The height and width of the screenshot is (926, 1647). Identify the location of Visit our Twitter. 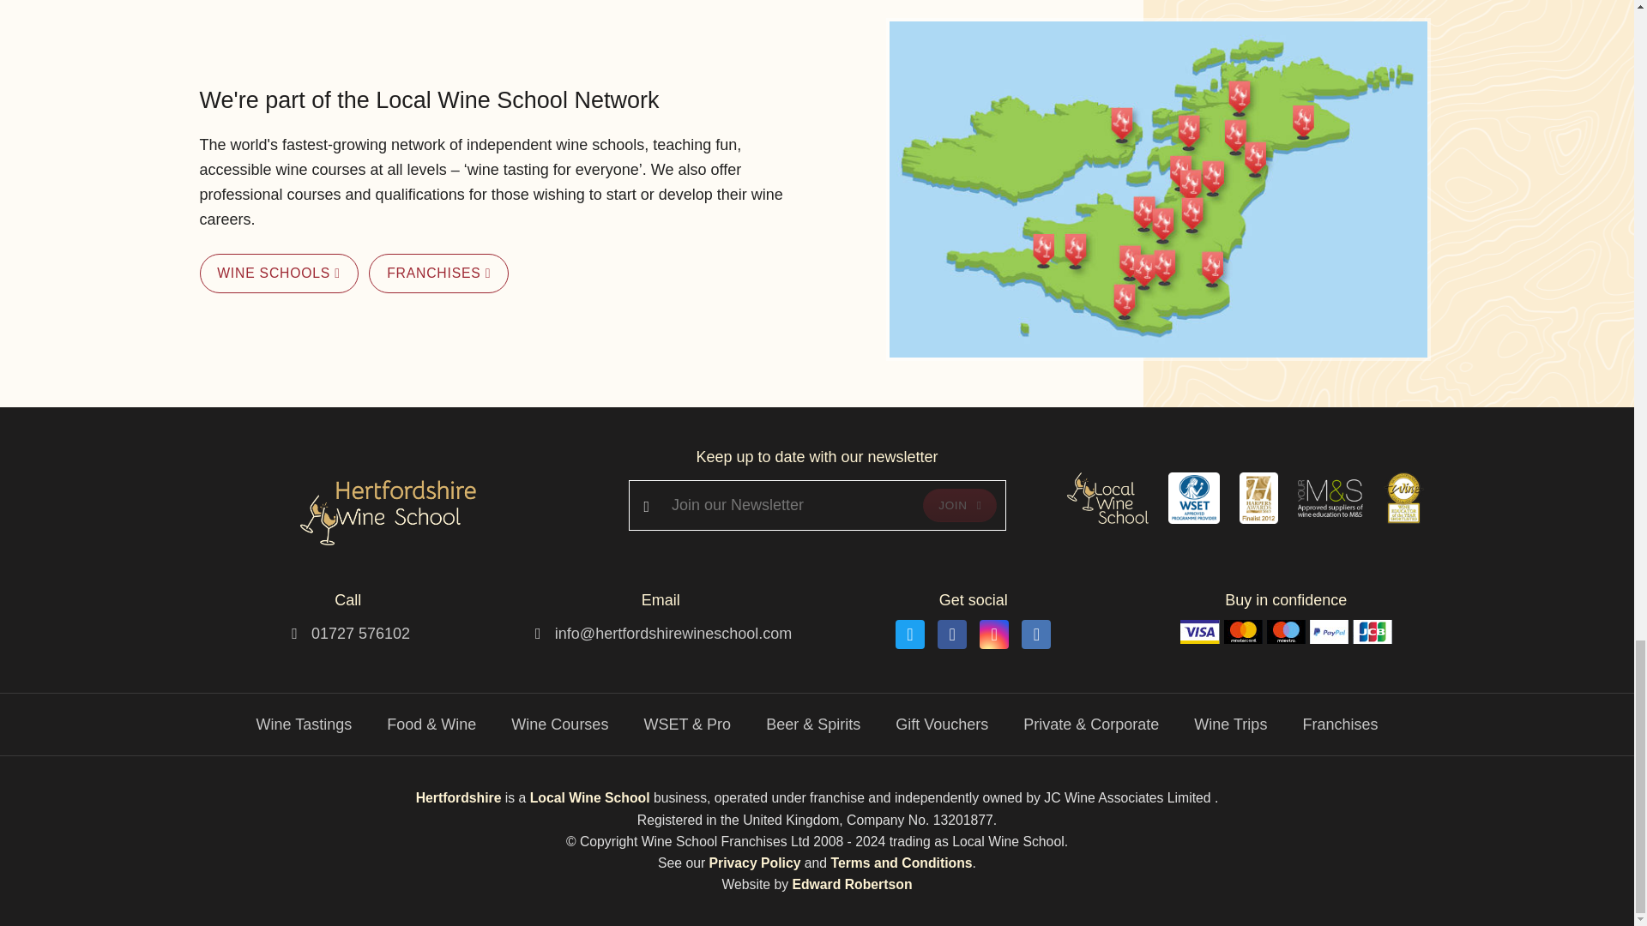
(909, 634).